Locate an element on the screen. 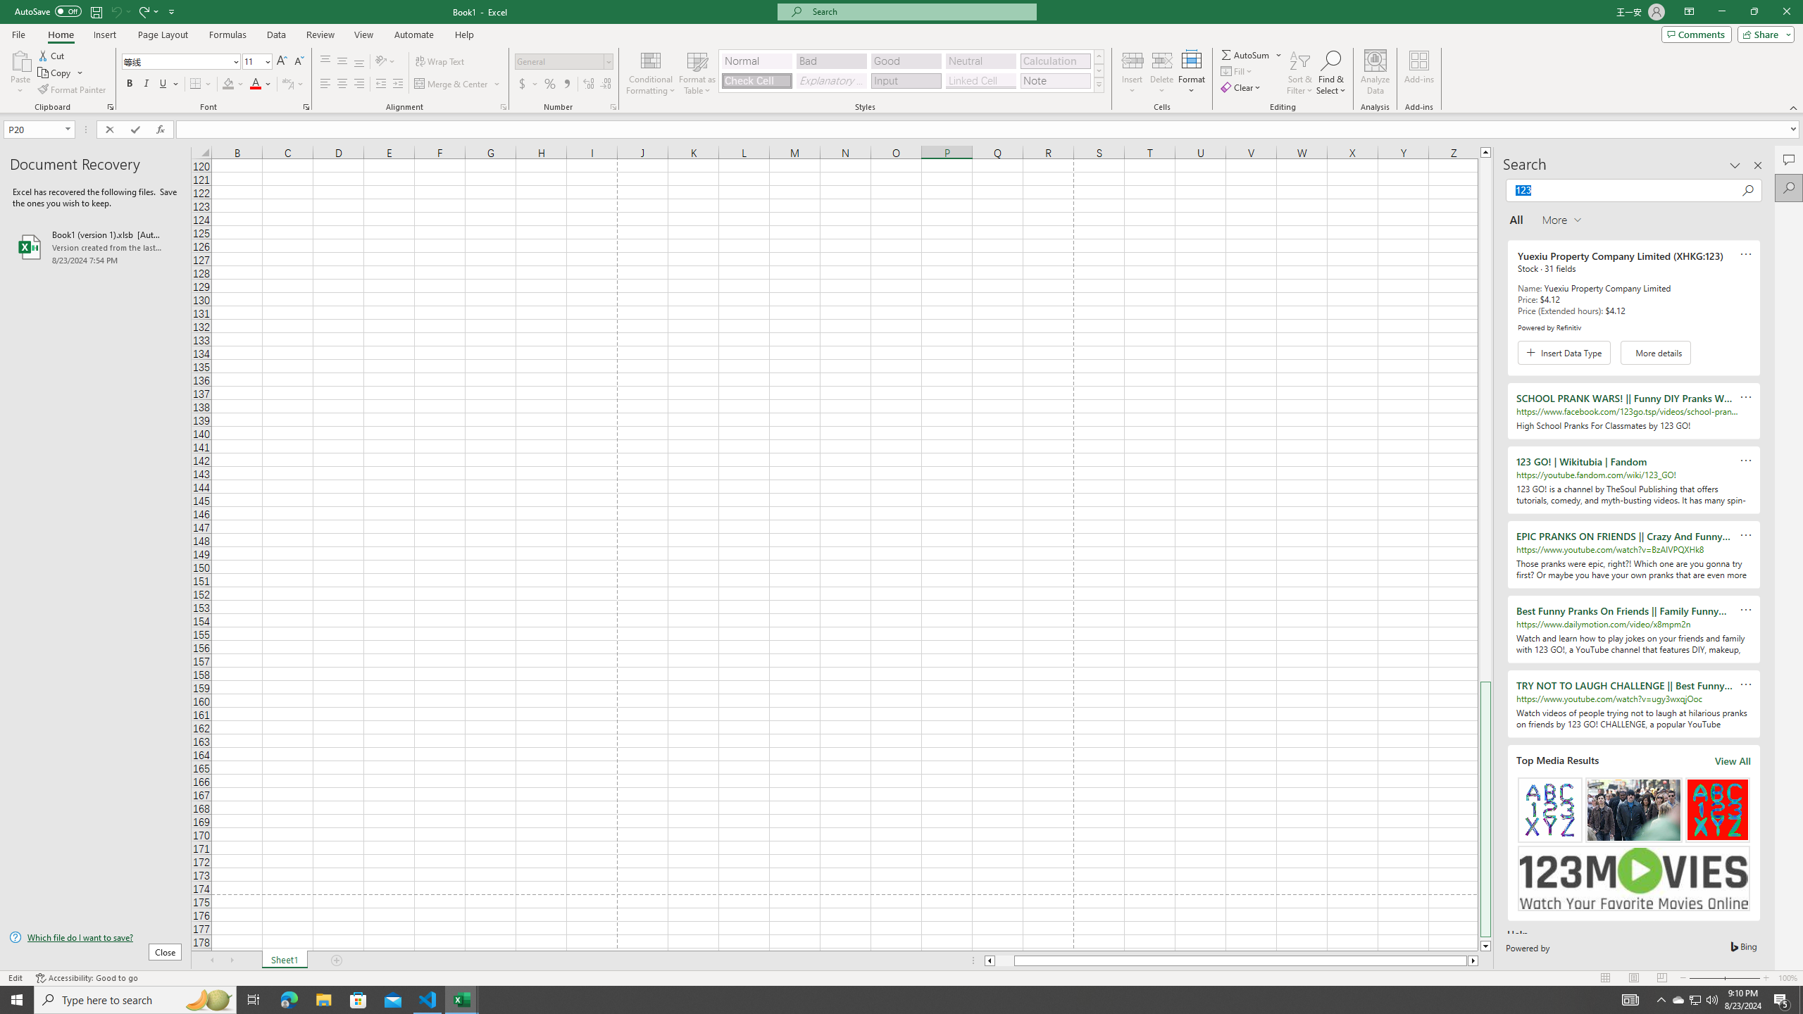 The height and width of the screenshot is (1014, 1803). Explanatory Text is located at coordinates (831, 80).